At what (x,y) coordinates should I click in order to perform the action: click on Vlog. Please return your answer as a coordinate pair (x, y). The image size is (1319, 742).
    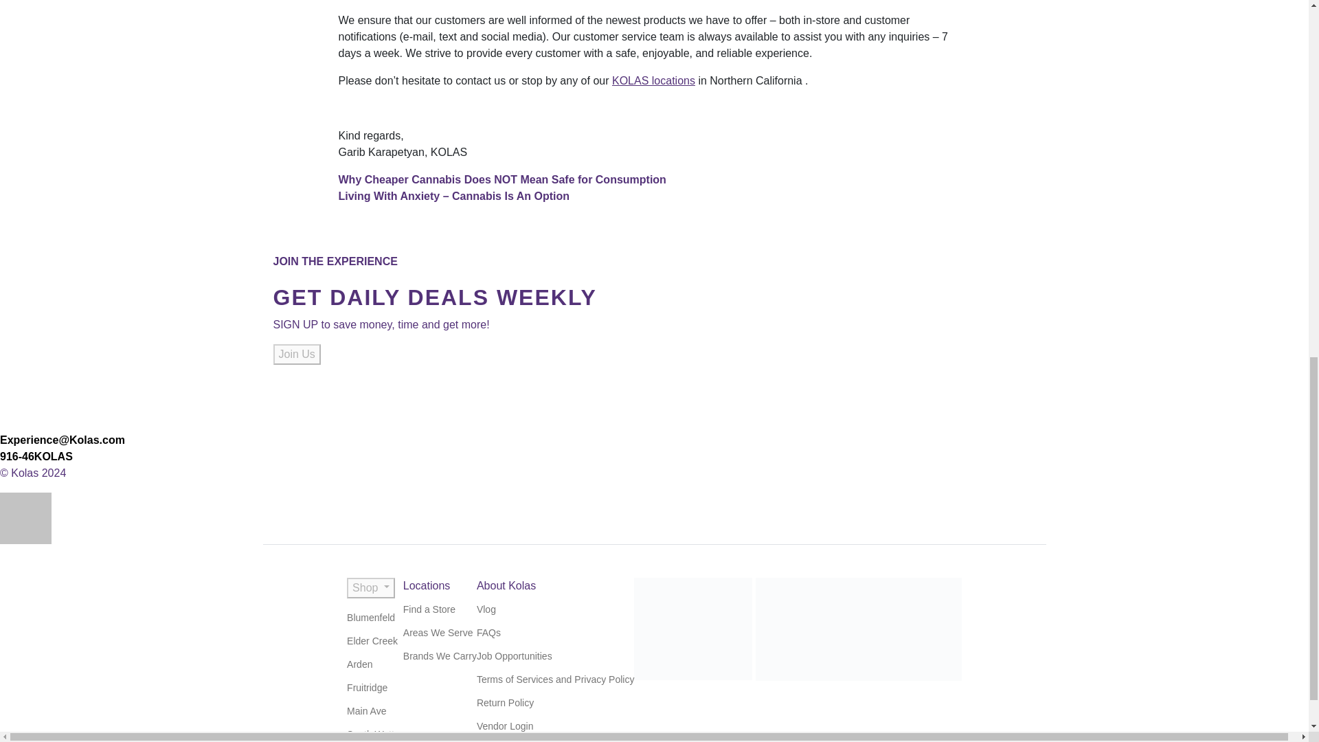
    Looking at the image, I should click on (486, 609).